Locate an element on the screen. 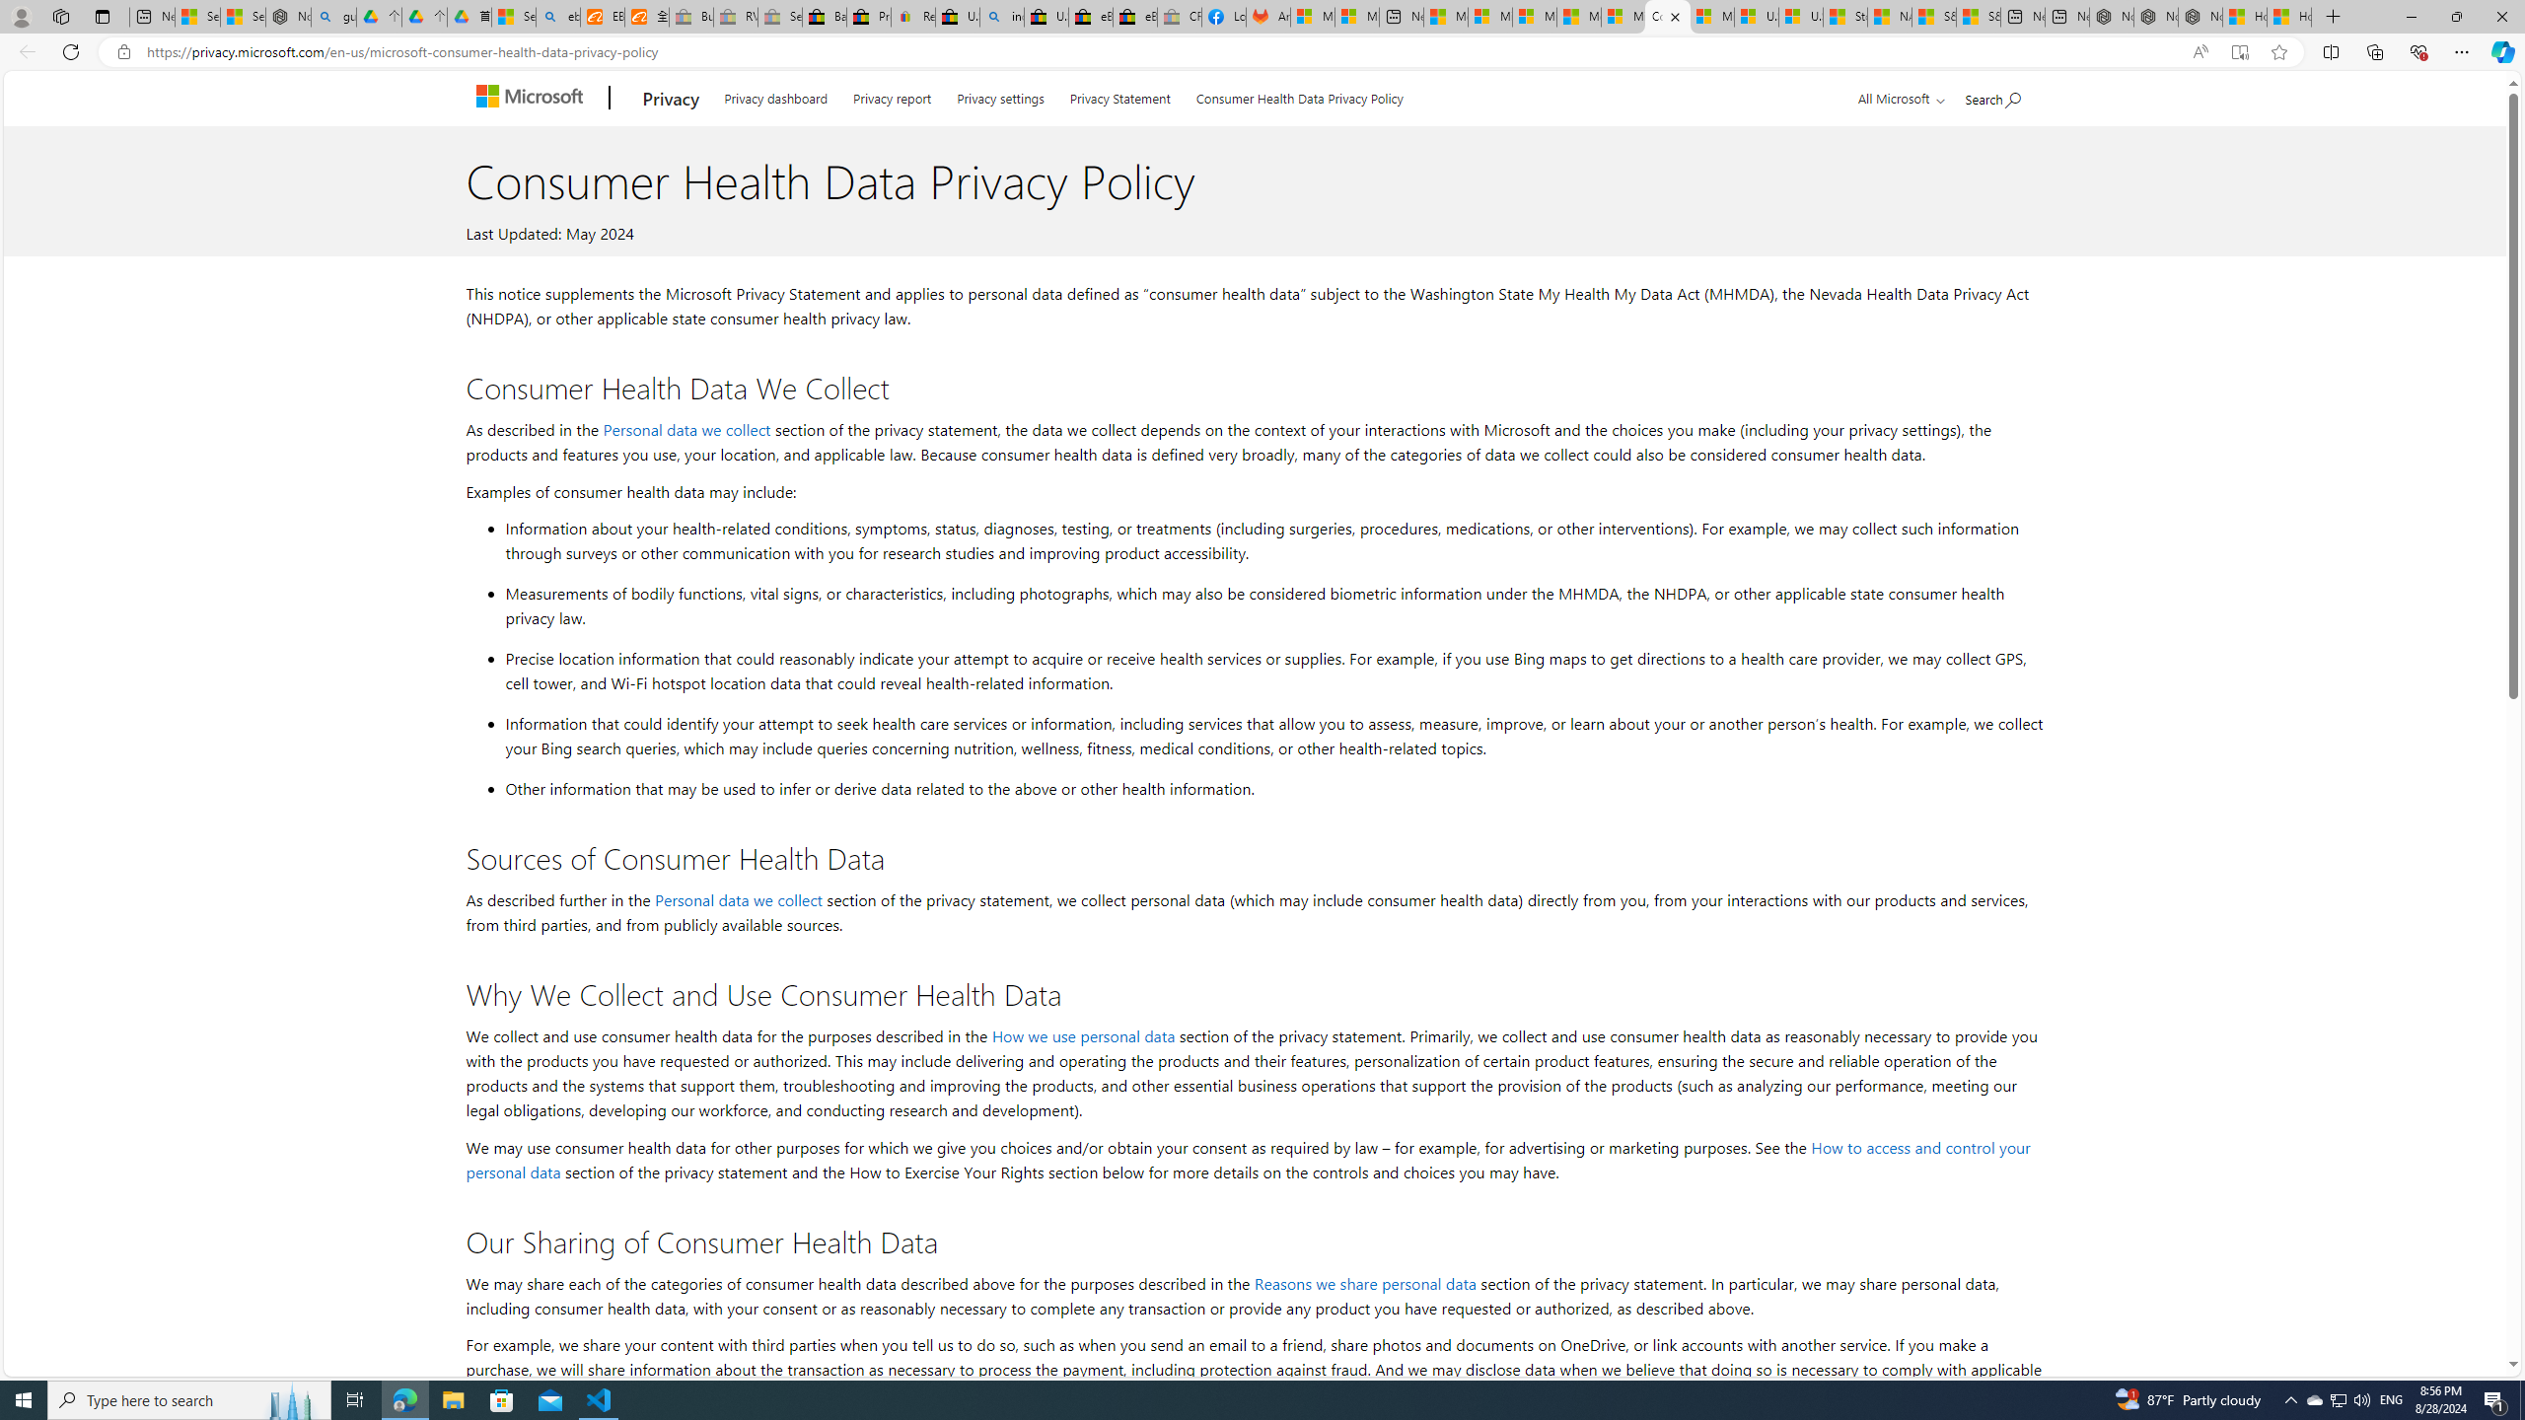  Press Room - eBay Inc. is located at coordinates (868, 17).